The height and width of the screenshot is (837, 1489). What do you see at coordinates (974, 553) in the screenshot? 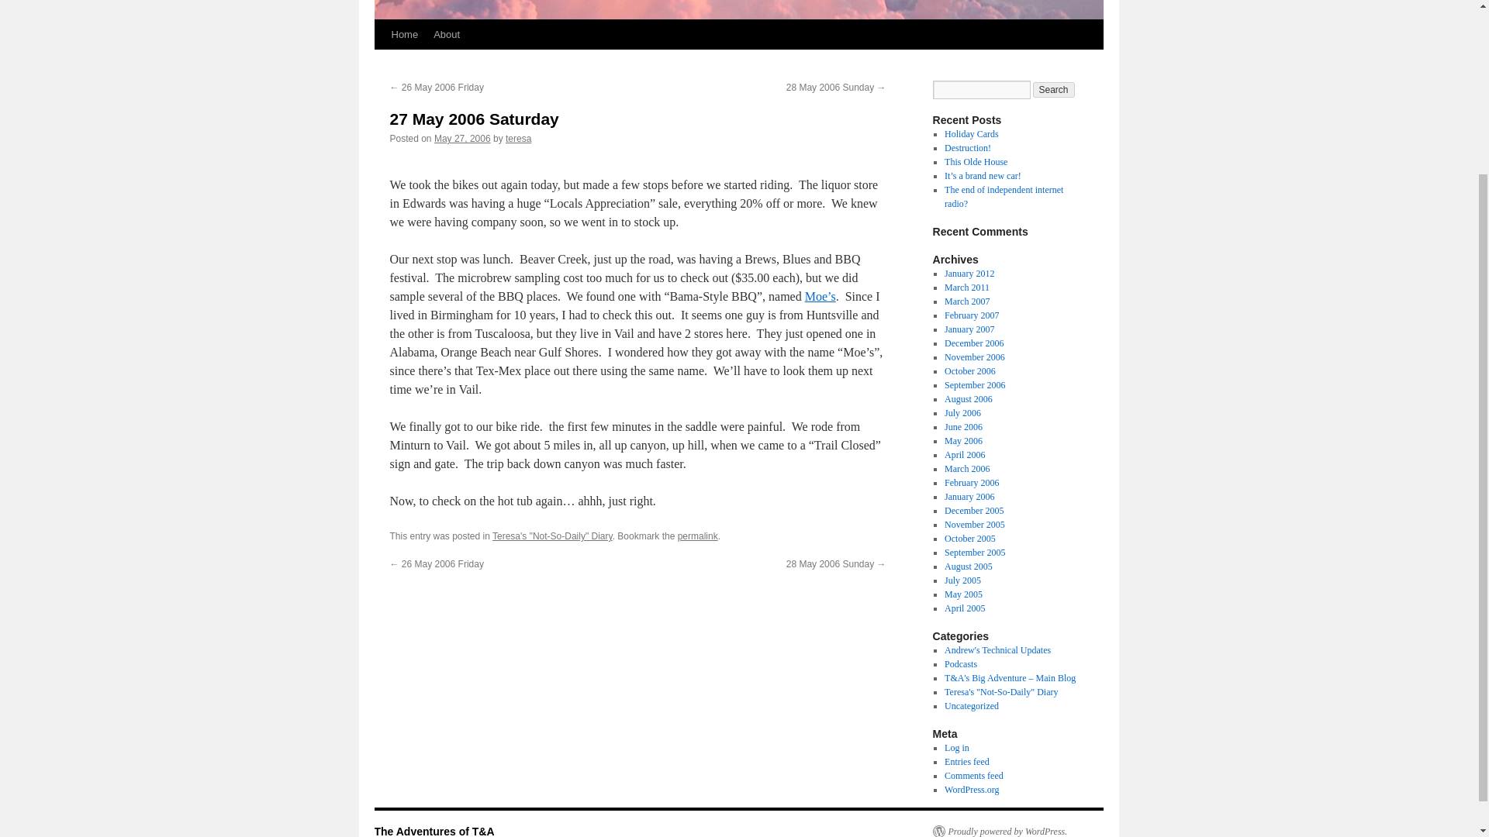
I see `September 2005` at bounding box center [974, 553].